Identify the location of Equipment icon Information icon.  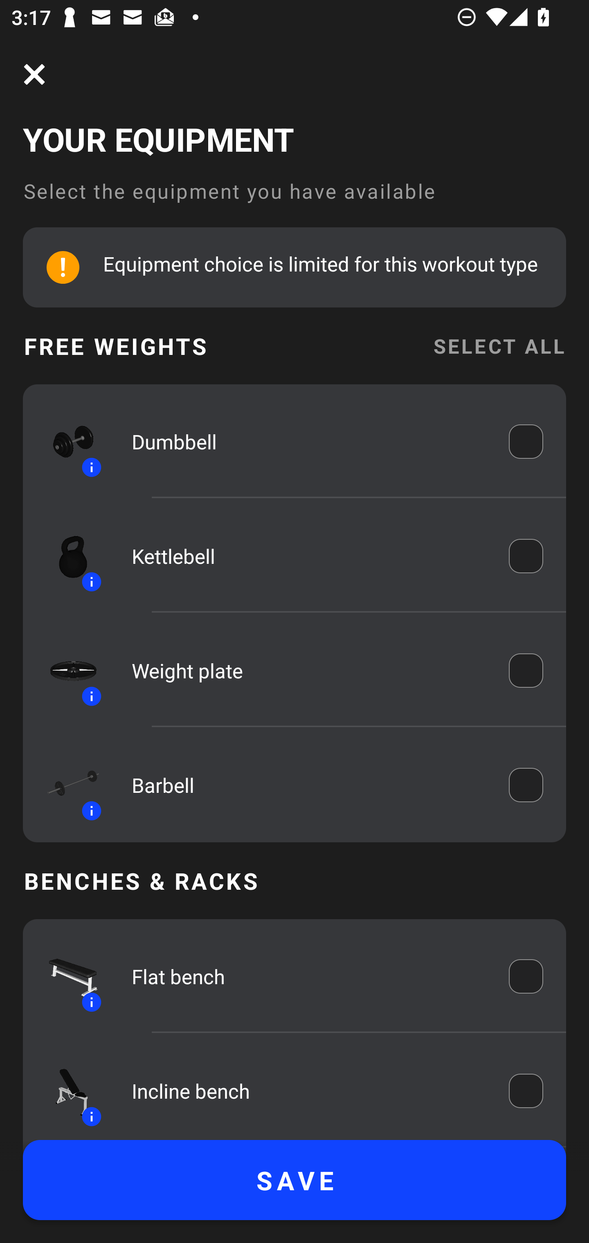
(66, 671).